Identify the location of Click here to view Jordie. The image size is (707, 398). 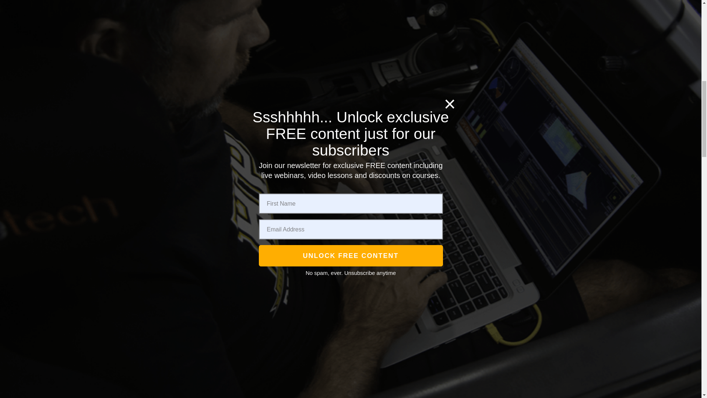
(173, 318).